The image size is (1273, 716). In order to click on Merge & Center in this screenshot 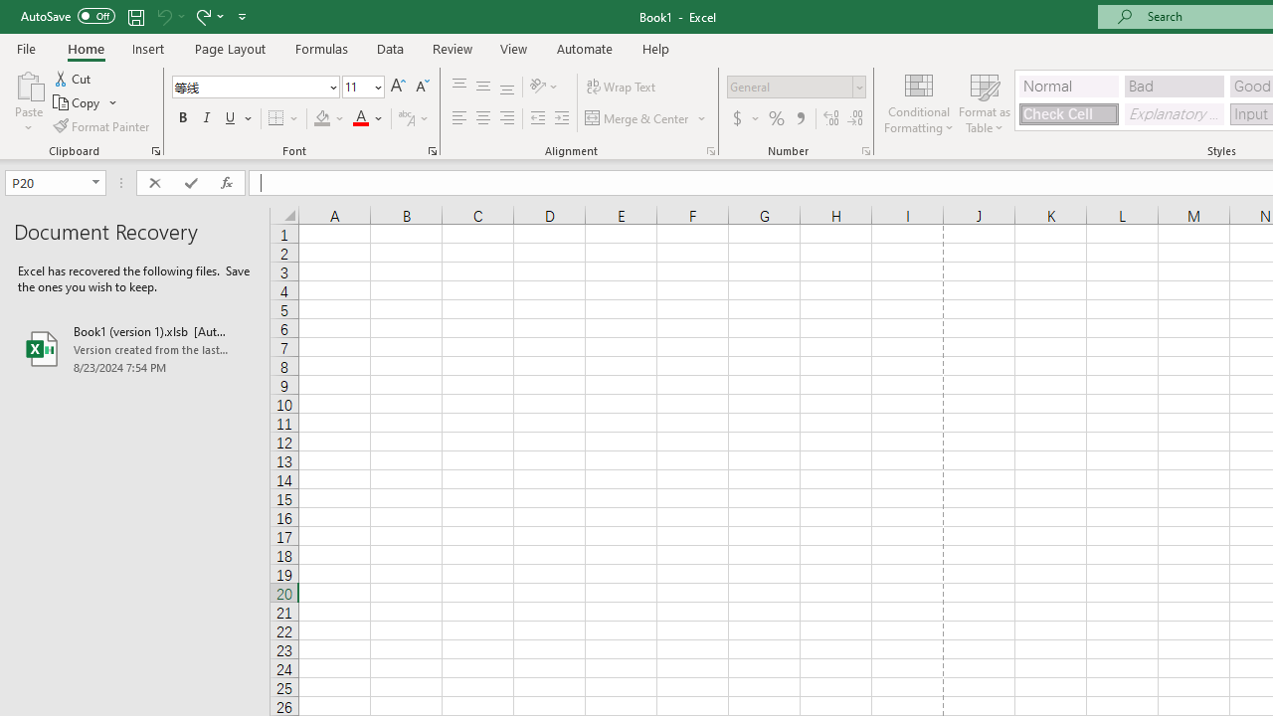, I will do `click(637, 119)`.